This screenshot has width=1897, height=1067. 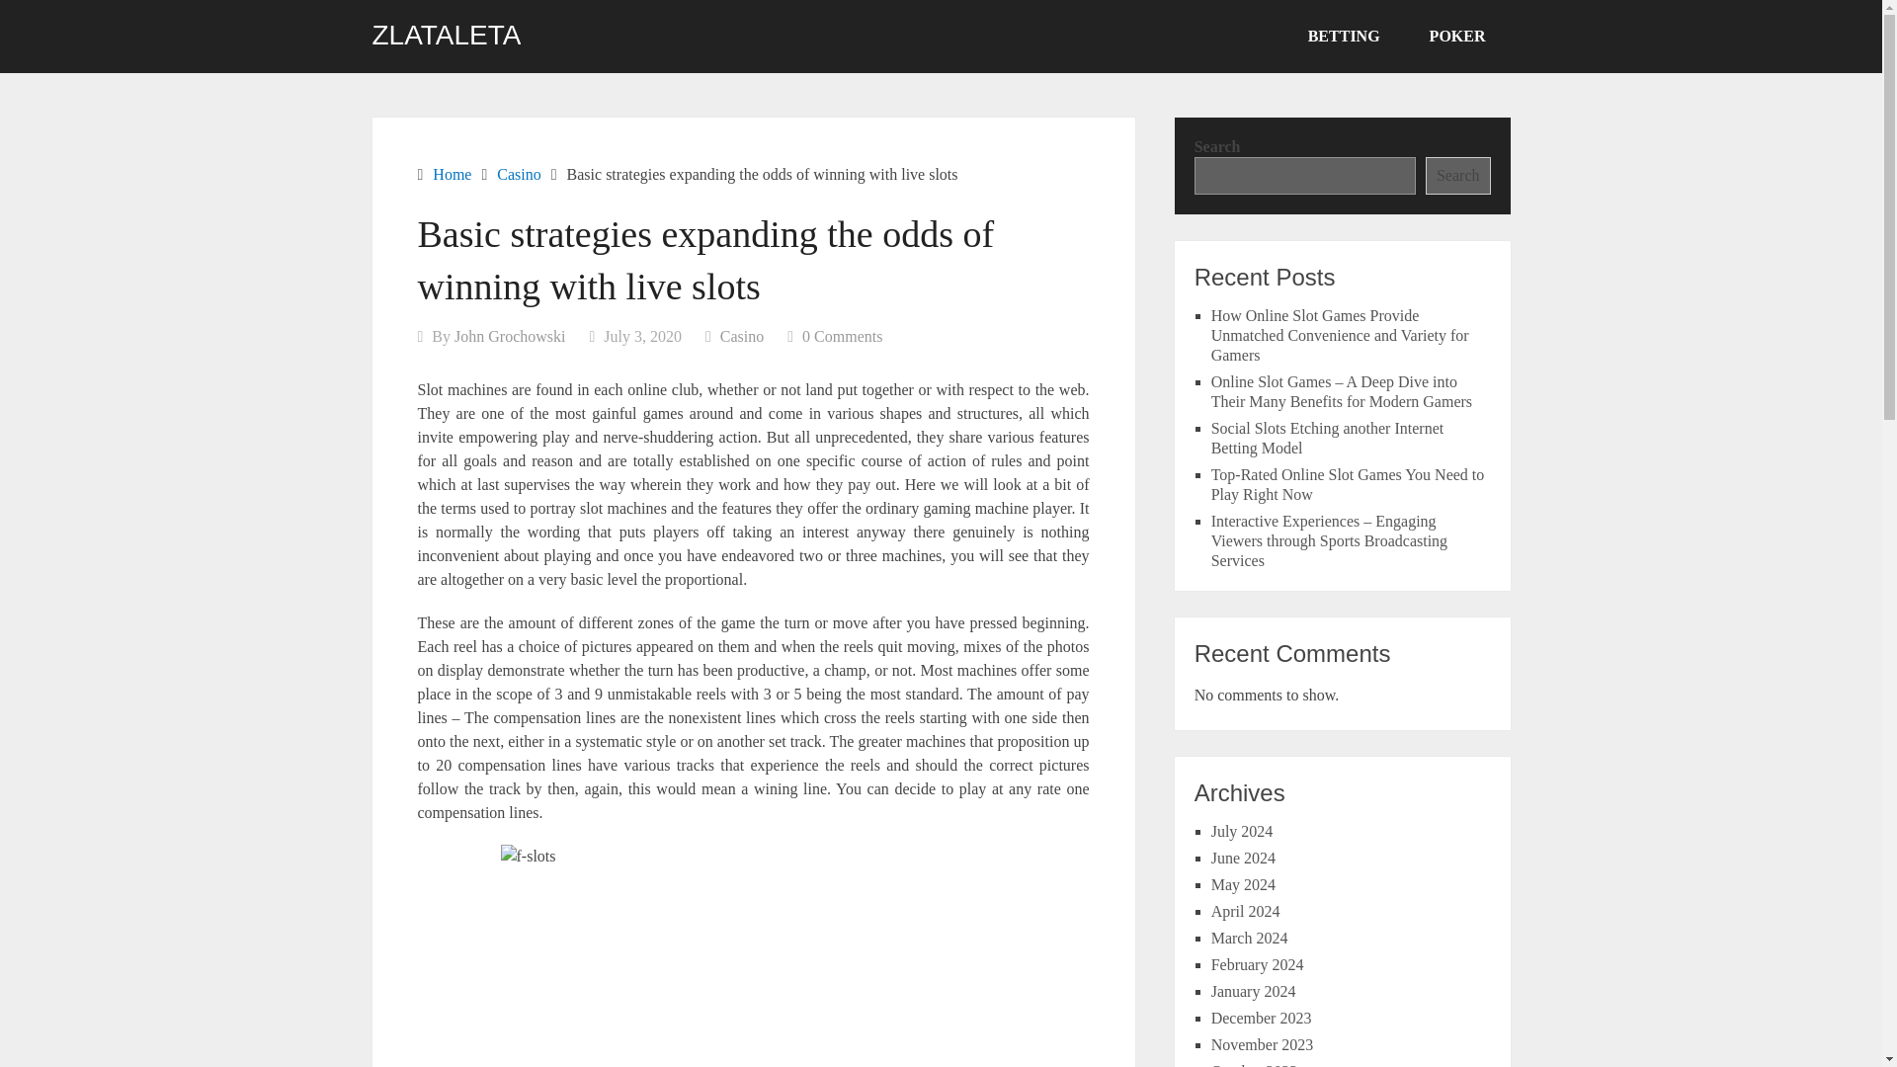 What do you see at coordinates (1457, 37) in the screenshot?
I see `POKER` at bounding box center [1457, 37].